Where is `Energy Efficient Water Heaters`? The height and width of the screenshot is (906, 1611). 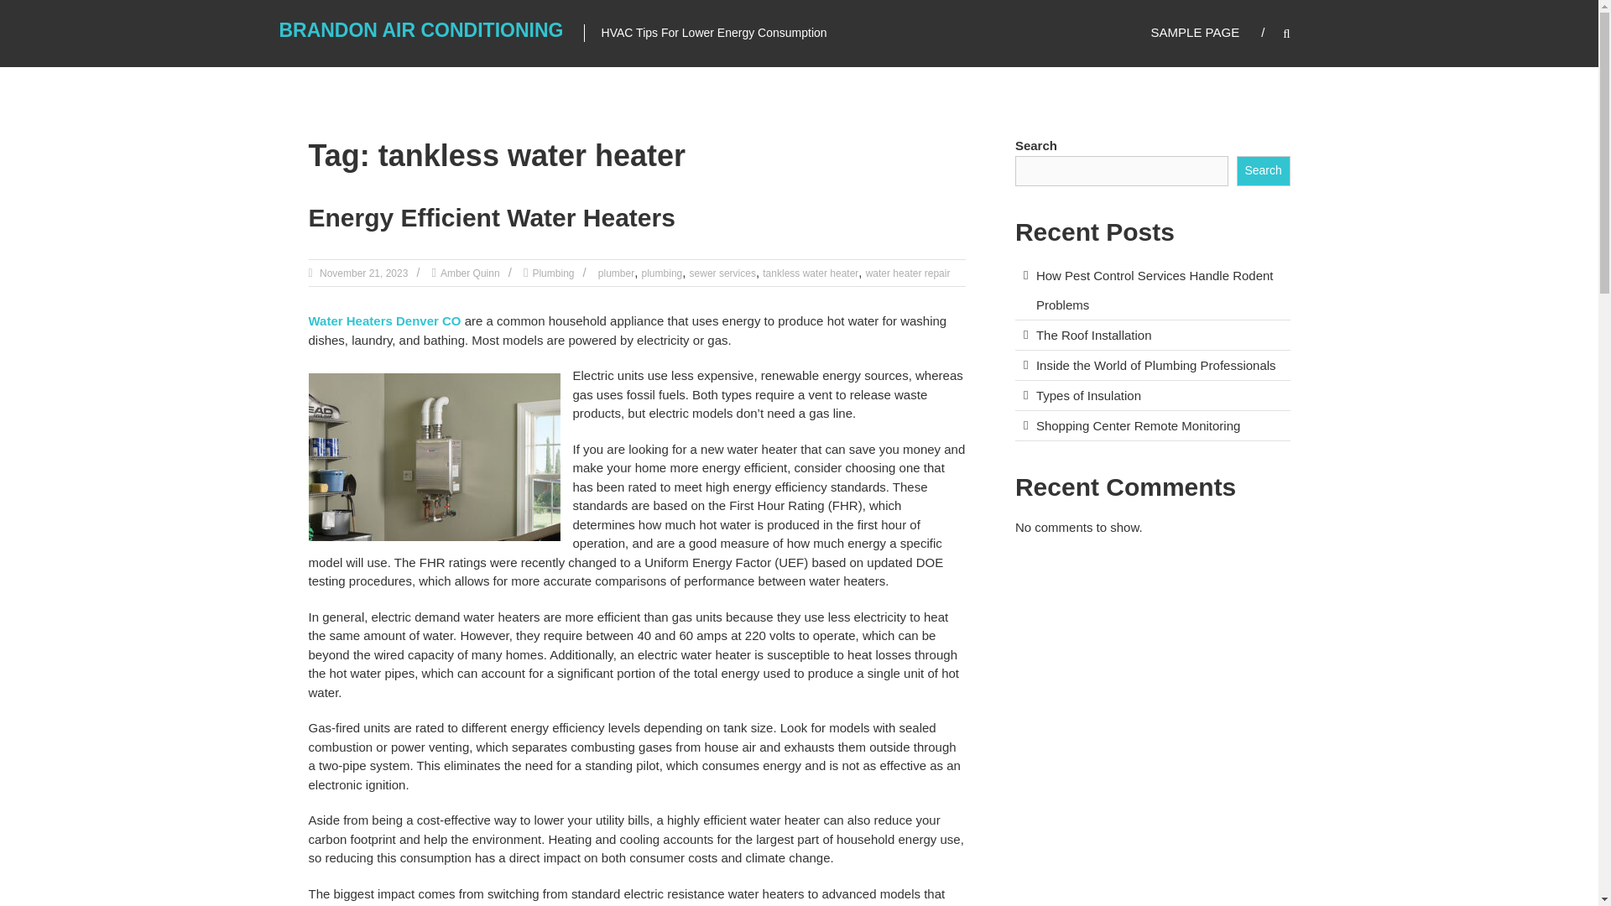 Energy Efficient Water Heaters is located at coordinates (492, 218).